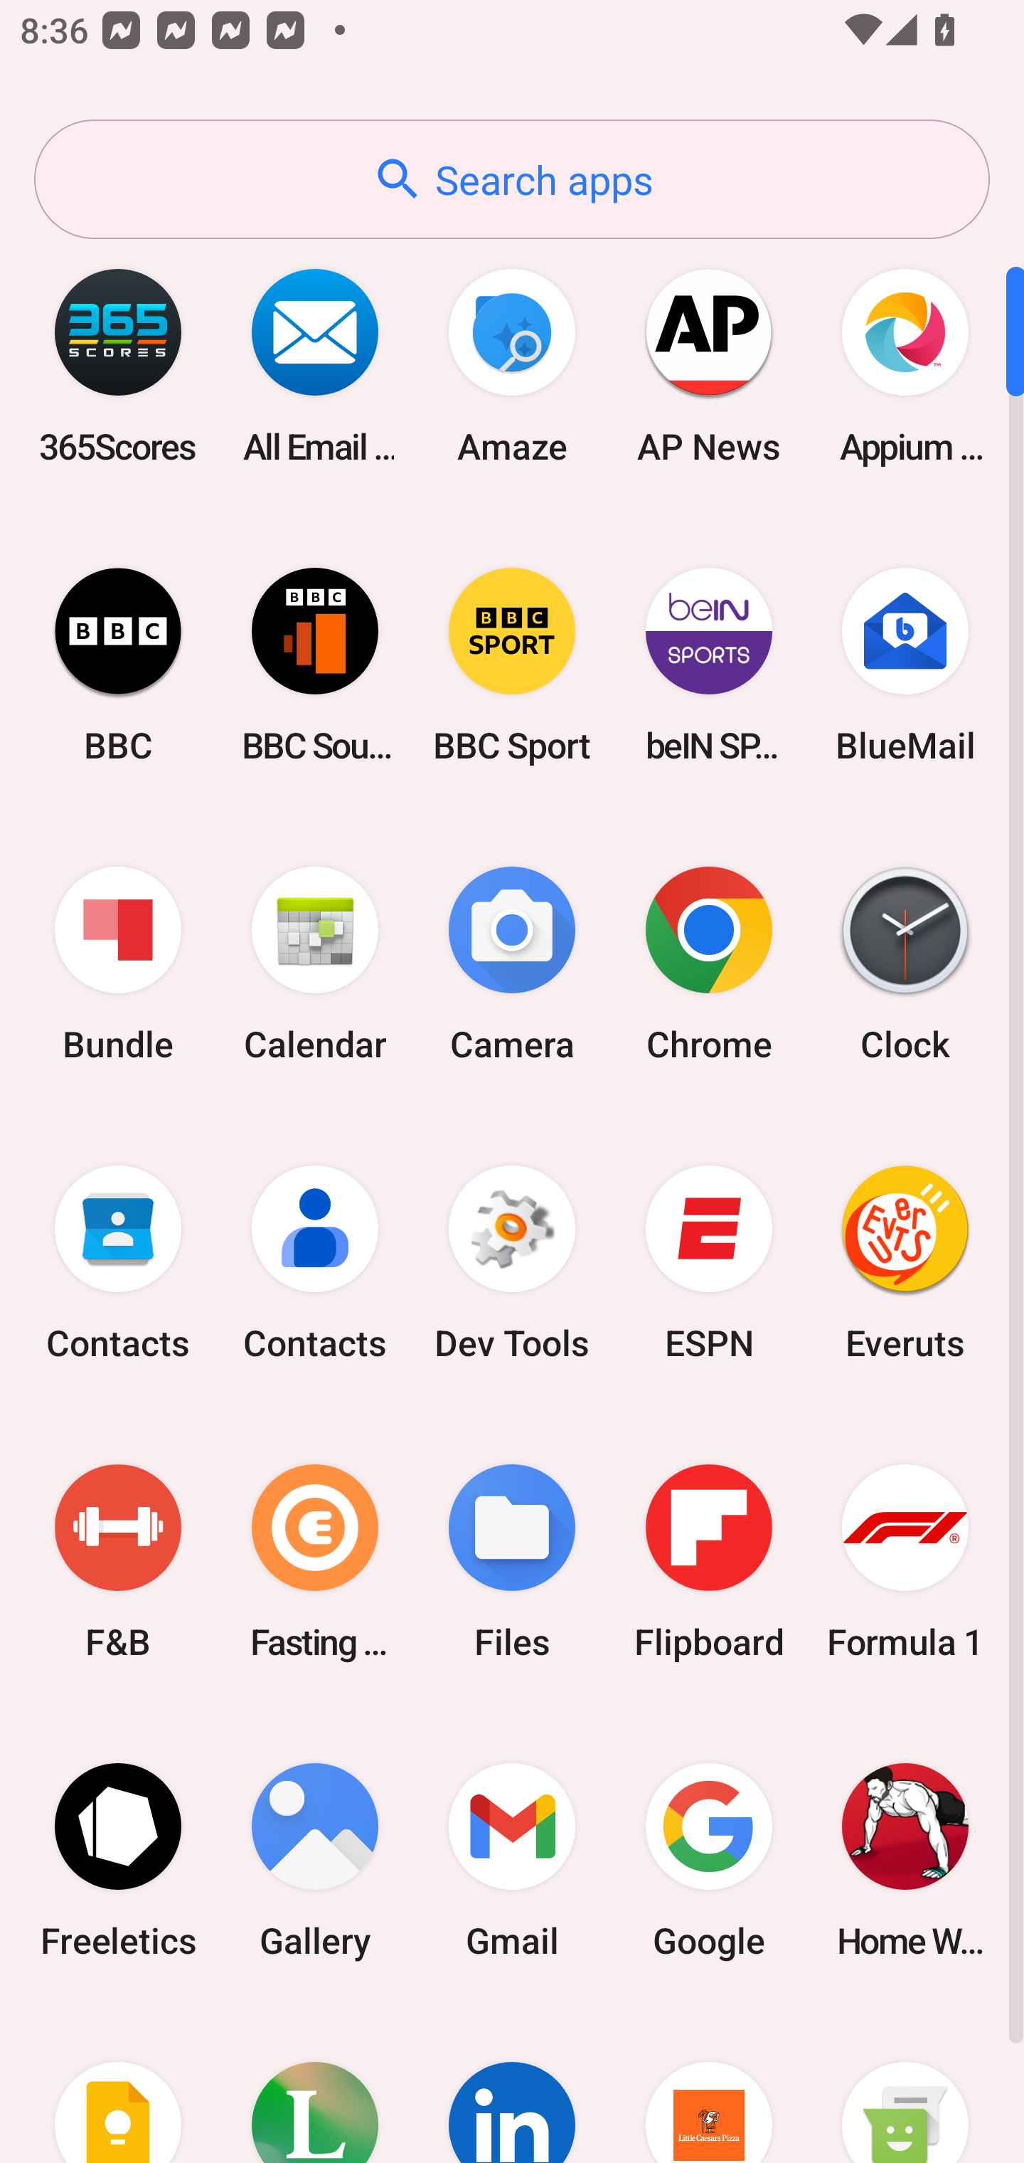 The image size is (1024, 2163). I want to click on Files, so click(512, 1561).